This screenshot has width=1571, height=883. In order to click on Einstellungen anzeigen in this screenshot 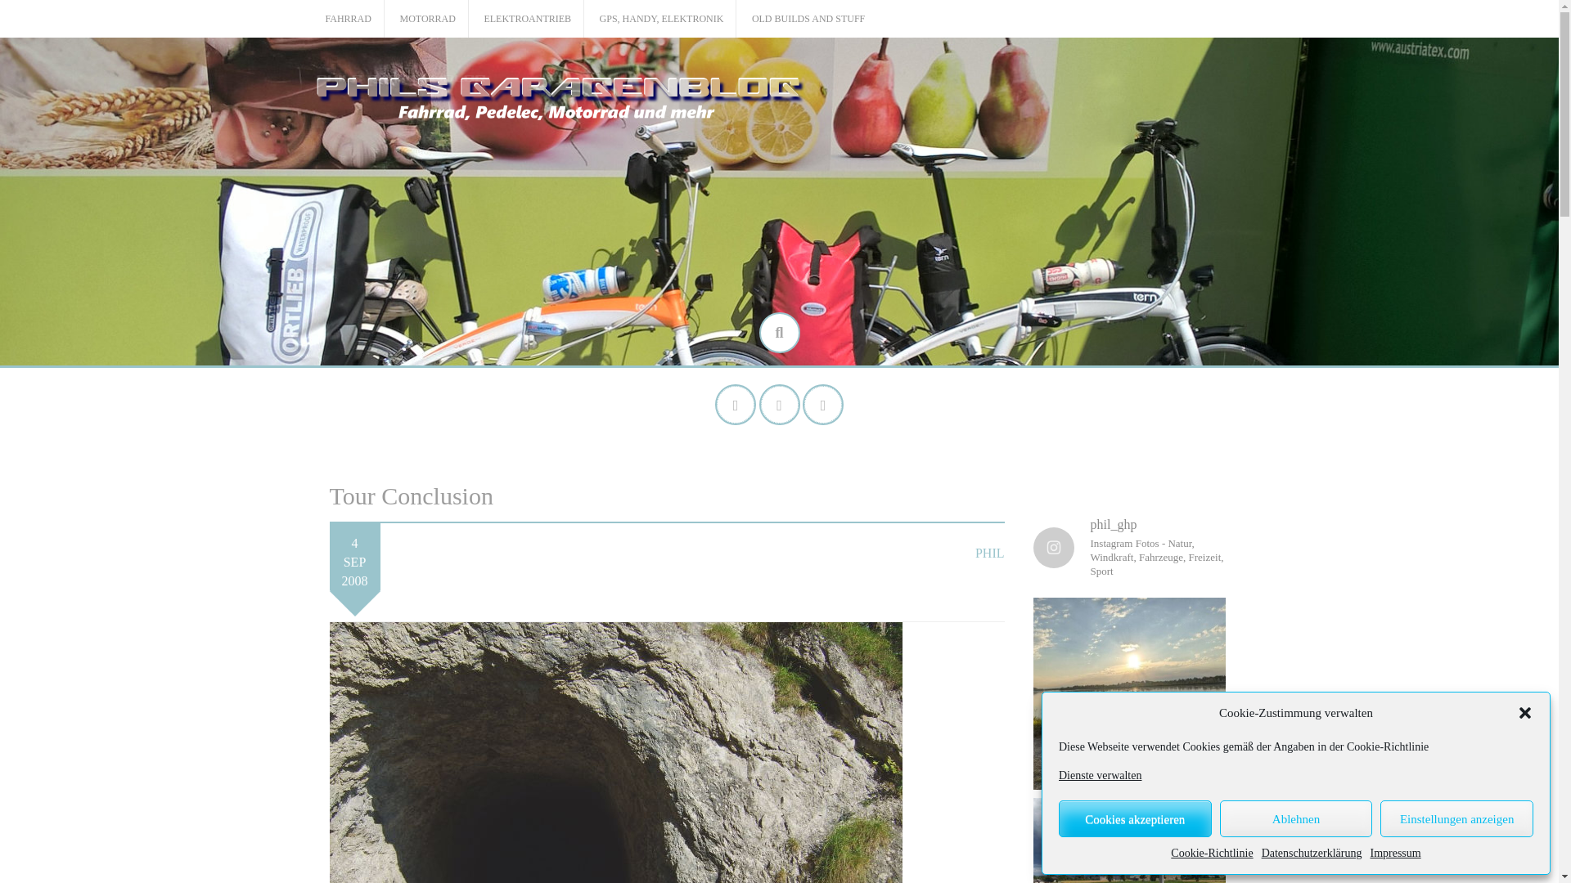, I will do `click(1456, 818)`.